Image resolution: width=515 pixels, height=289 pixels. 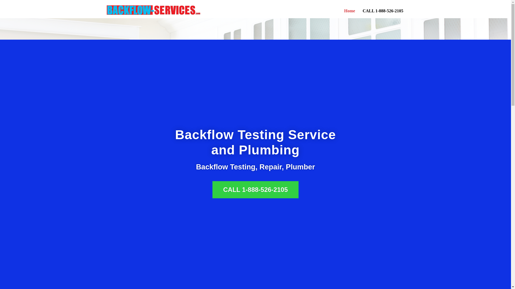 I want to click on CALL 1-888-526-2105, so click(x=383, y=11).